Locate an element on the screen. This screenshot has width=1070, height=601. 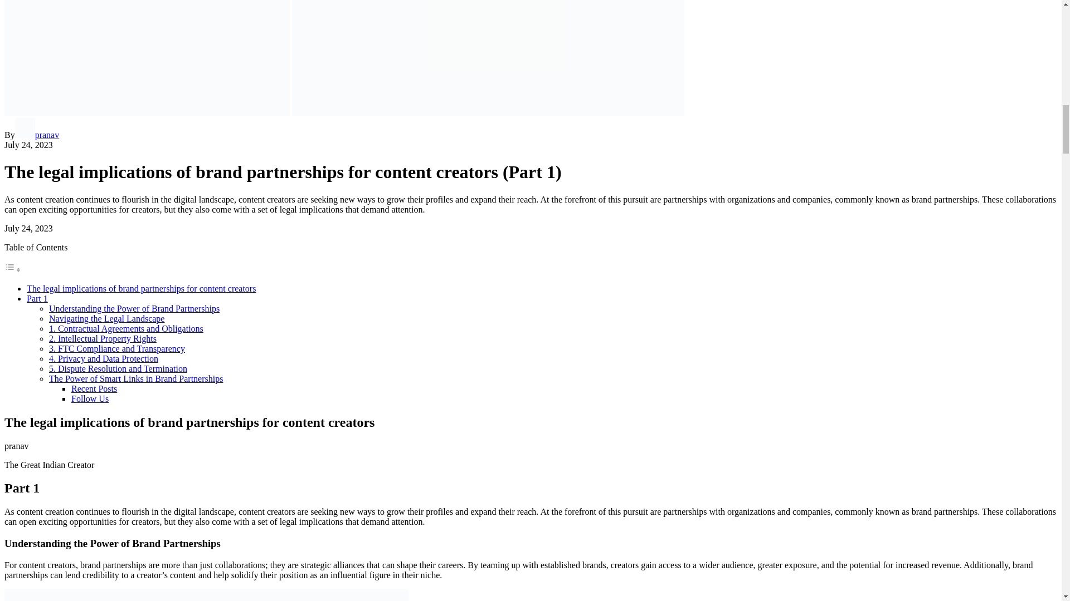
Part 1 is located at coordinates (37, 298).